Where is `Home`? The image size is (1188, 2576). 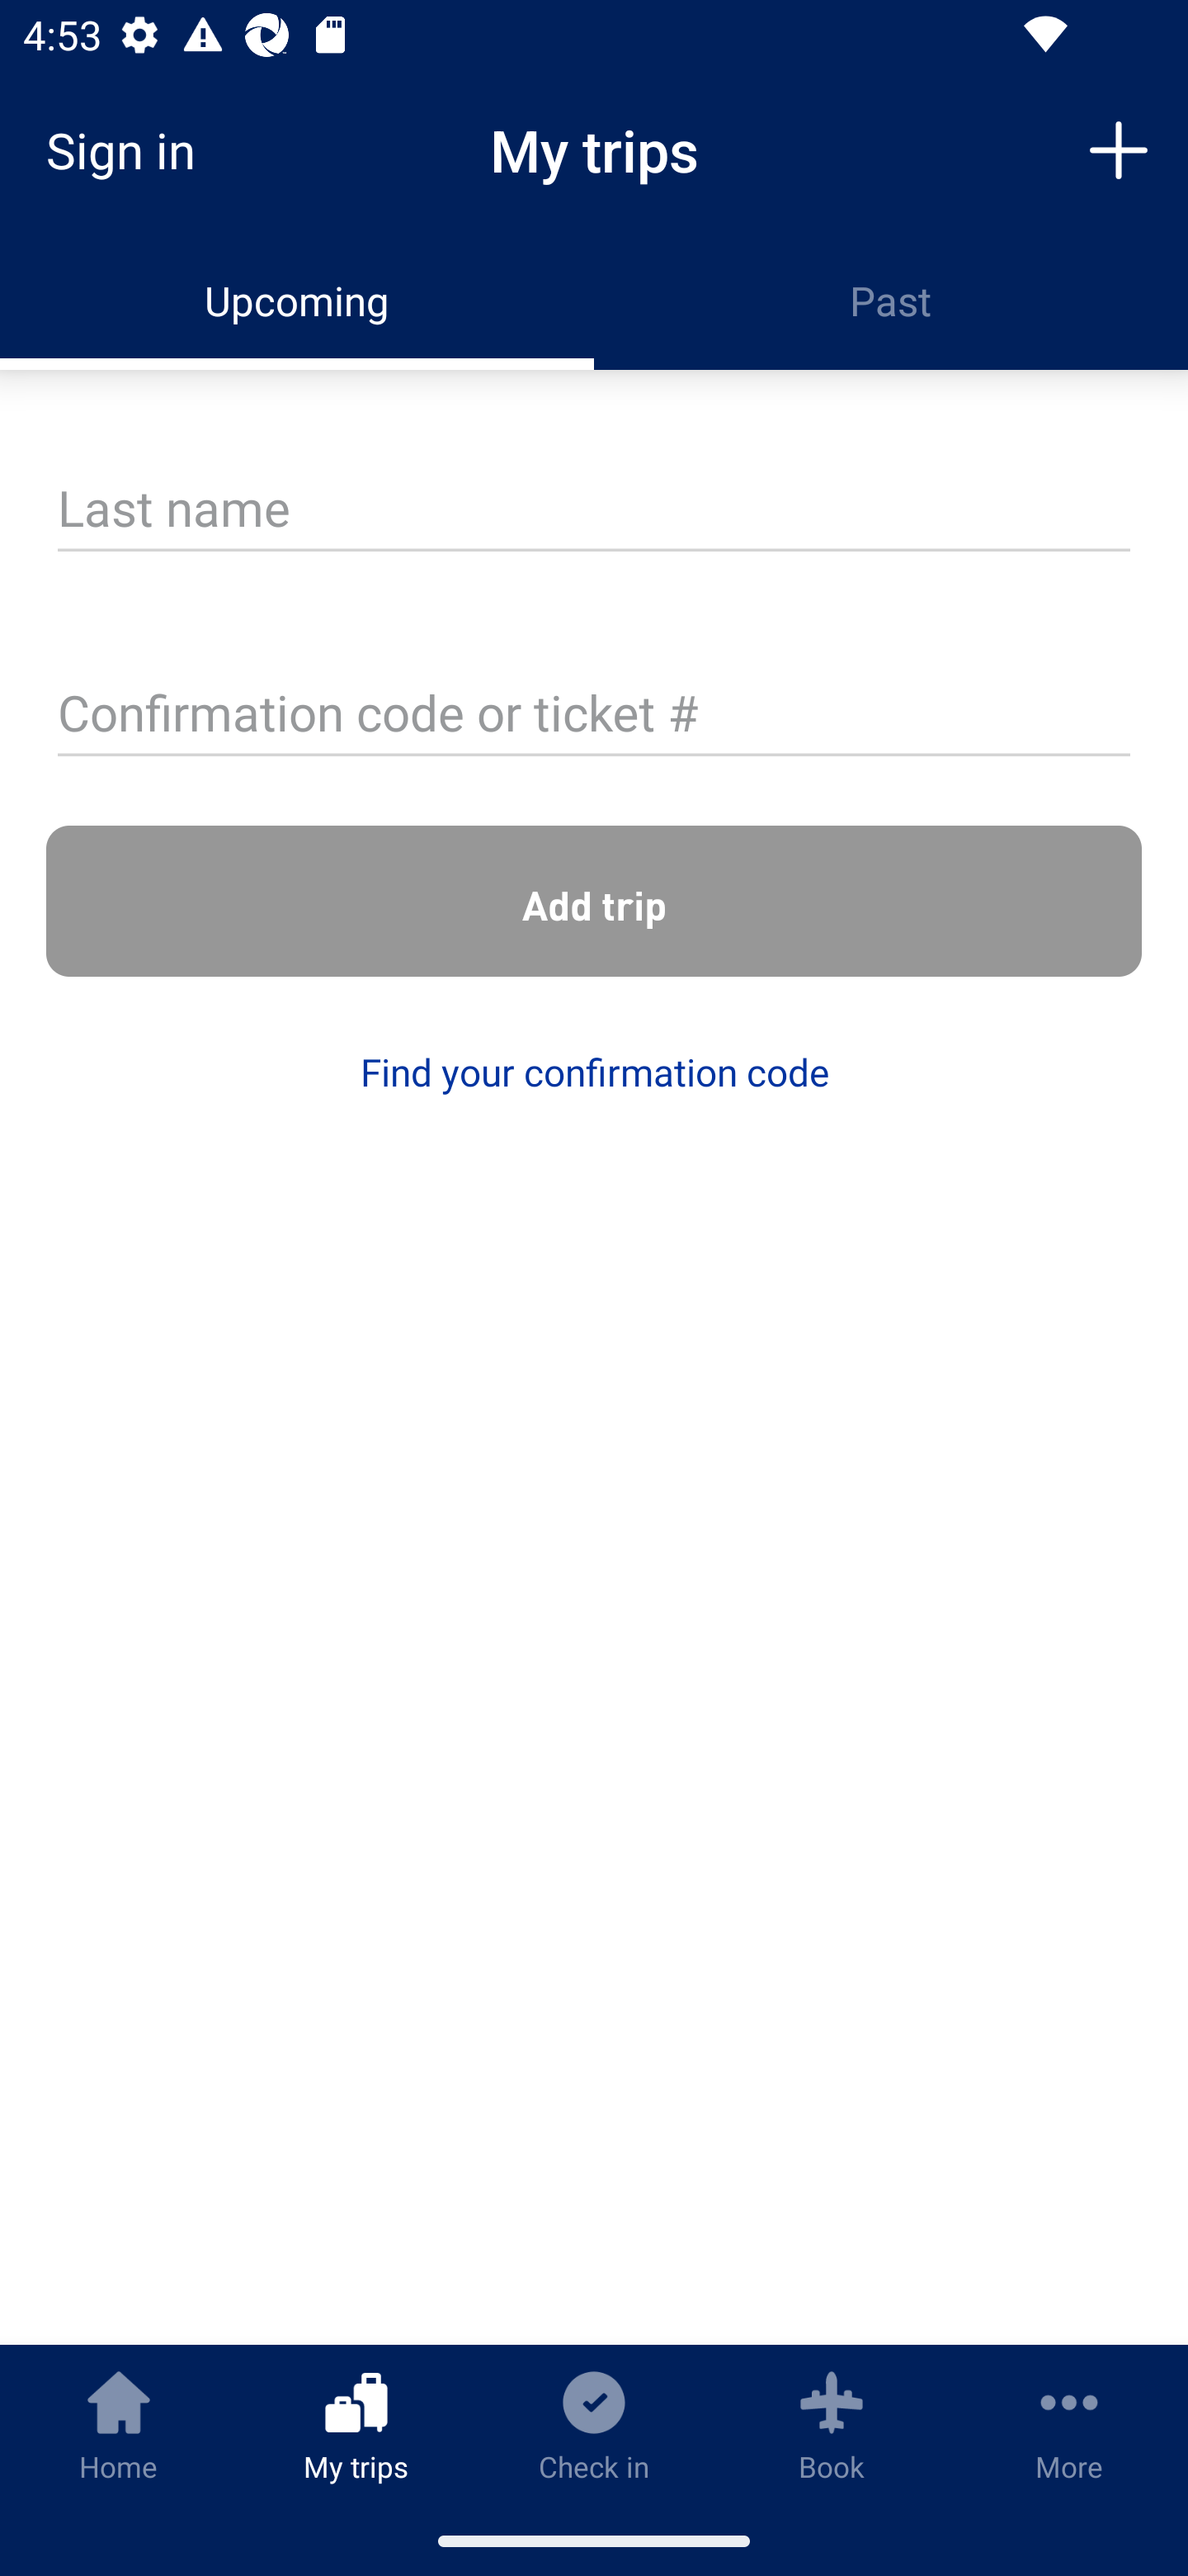 Home is located at coordinates (119, 2425).